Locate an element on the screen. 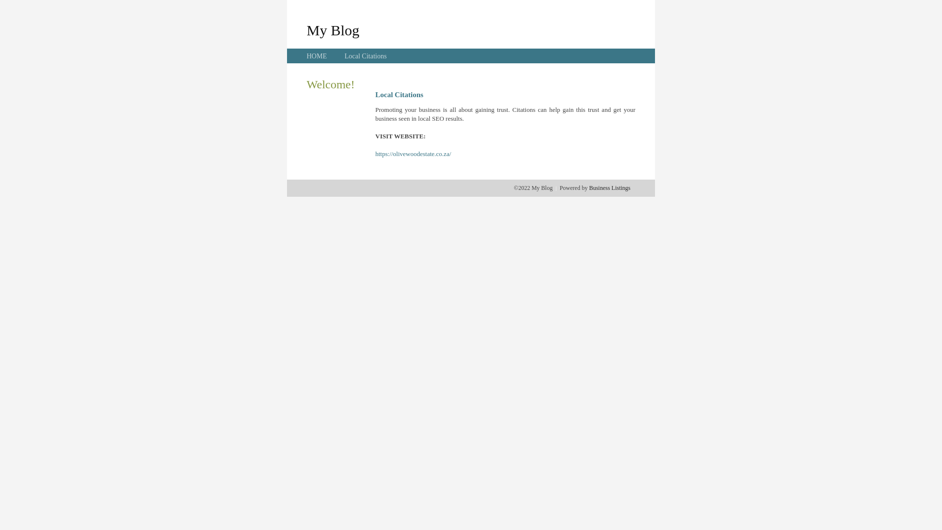 The width and height of the screenshot is (942, 530). Local Citations is located at coordinates (366, 56).